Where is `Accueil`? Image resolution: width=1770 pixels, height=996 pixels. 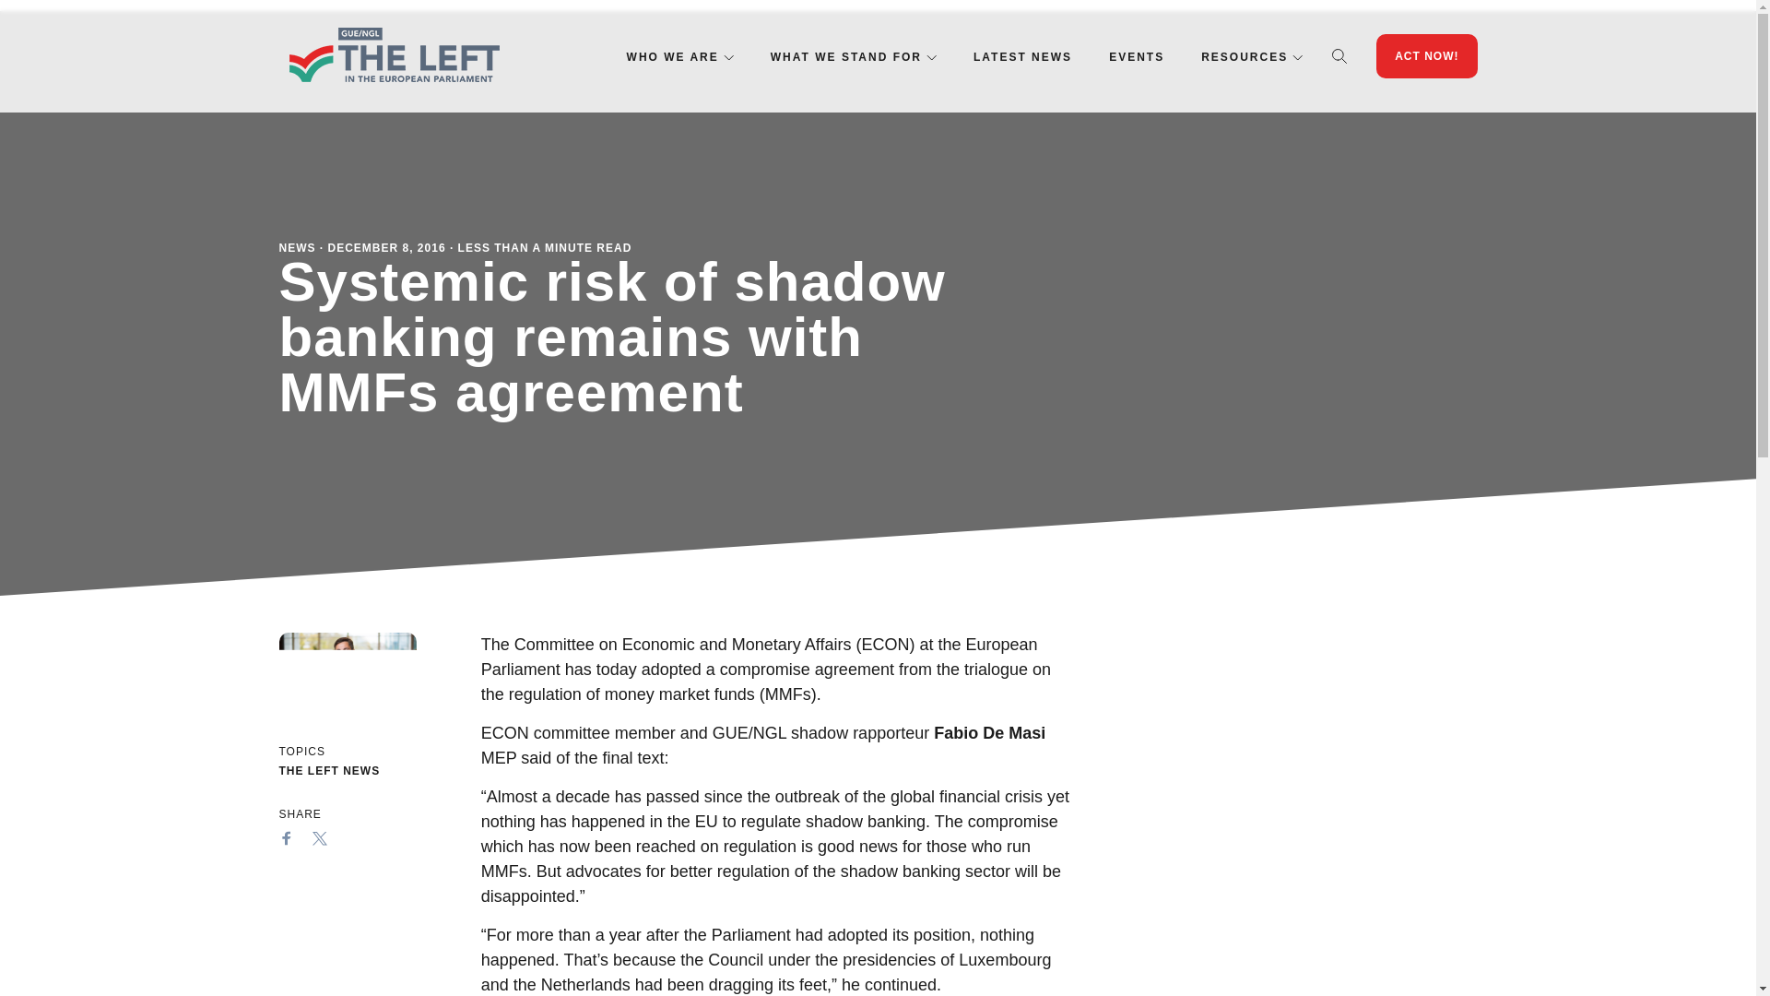 Accueil is located at coordinates (393, 55).